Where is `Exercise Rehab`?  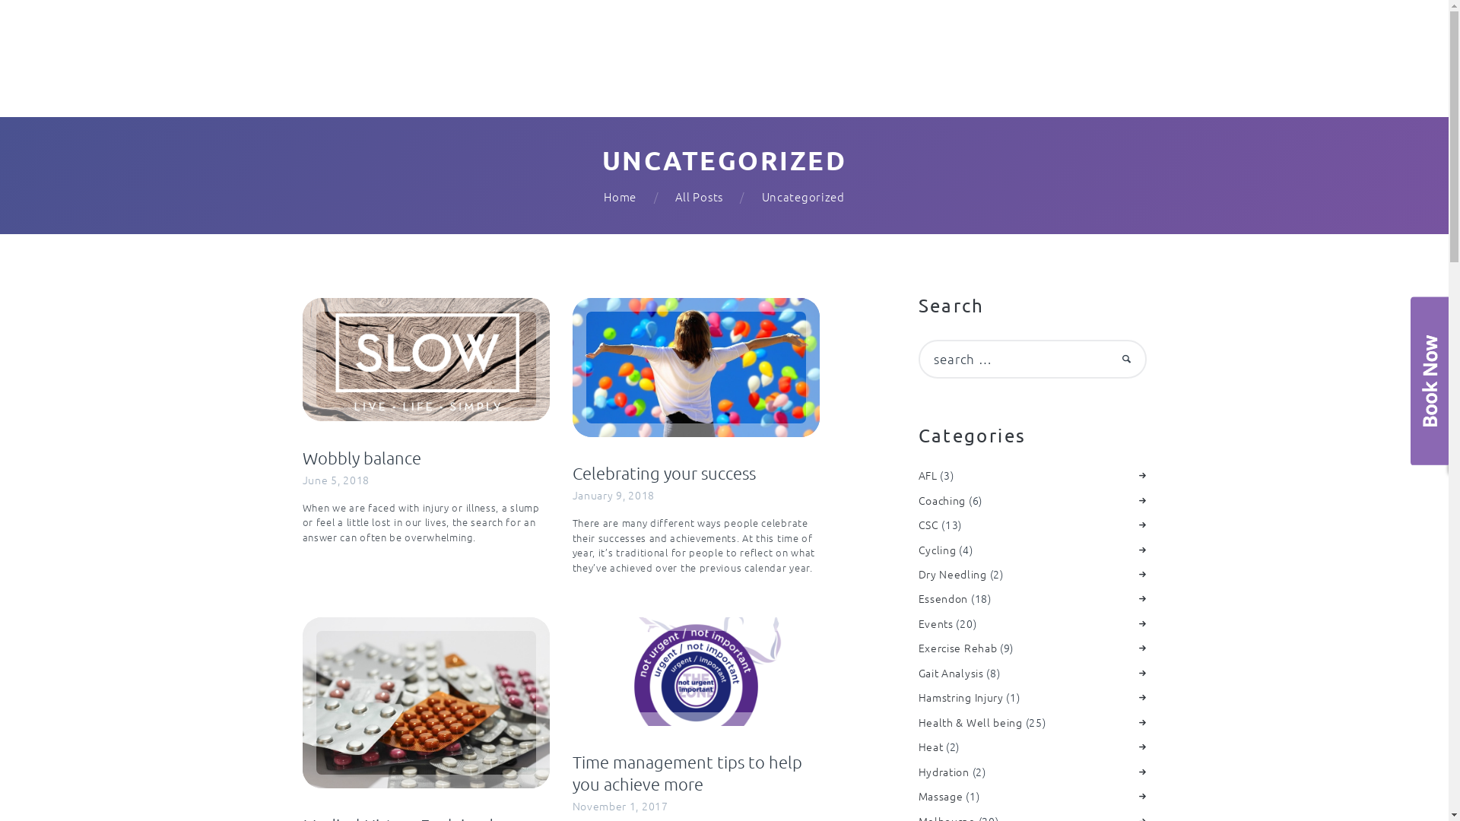
Exercise Rehab is located at coordinates (958, 648).